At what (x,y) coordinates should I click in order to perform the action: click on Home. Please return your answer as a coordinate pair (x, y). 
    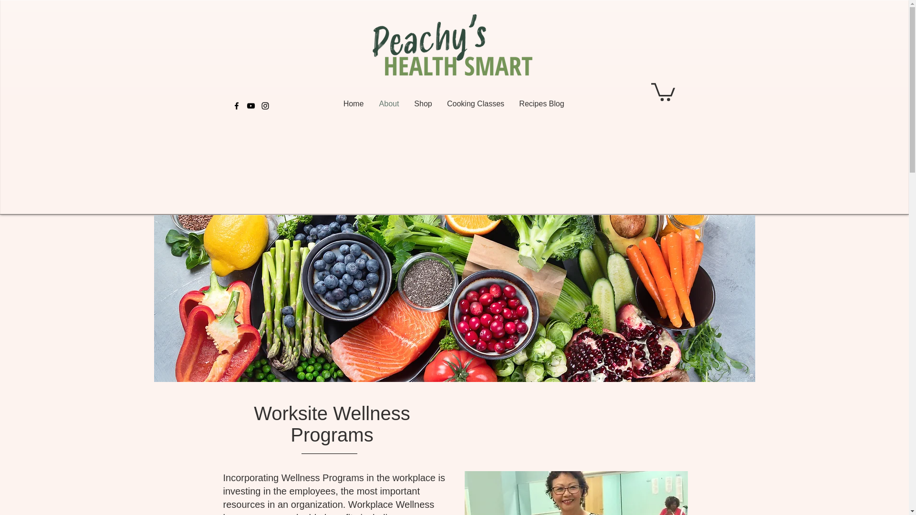
    Looking at the image, I should click on (353, 104).